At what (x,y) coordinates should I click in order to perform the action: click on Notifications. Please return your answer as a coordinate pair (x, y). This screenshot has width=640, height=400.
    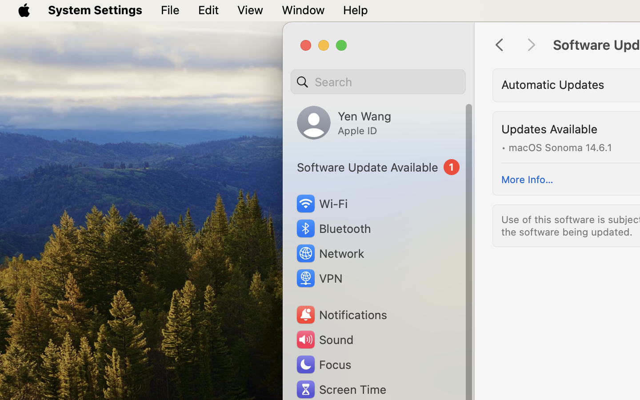
    Looking at the image, I should click on (341, 315).